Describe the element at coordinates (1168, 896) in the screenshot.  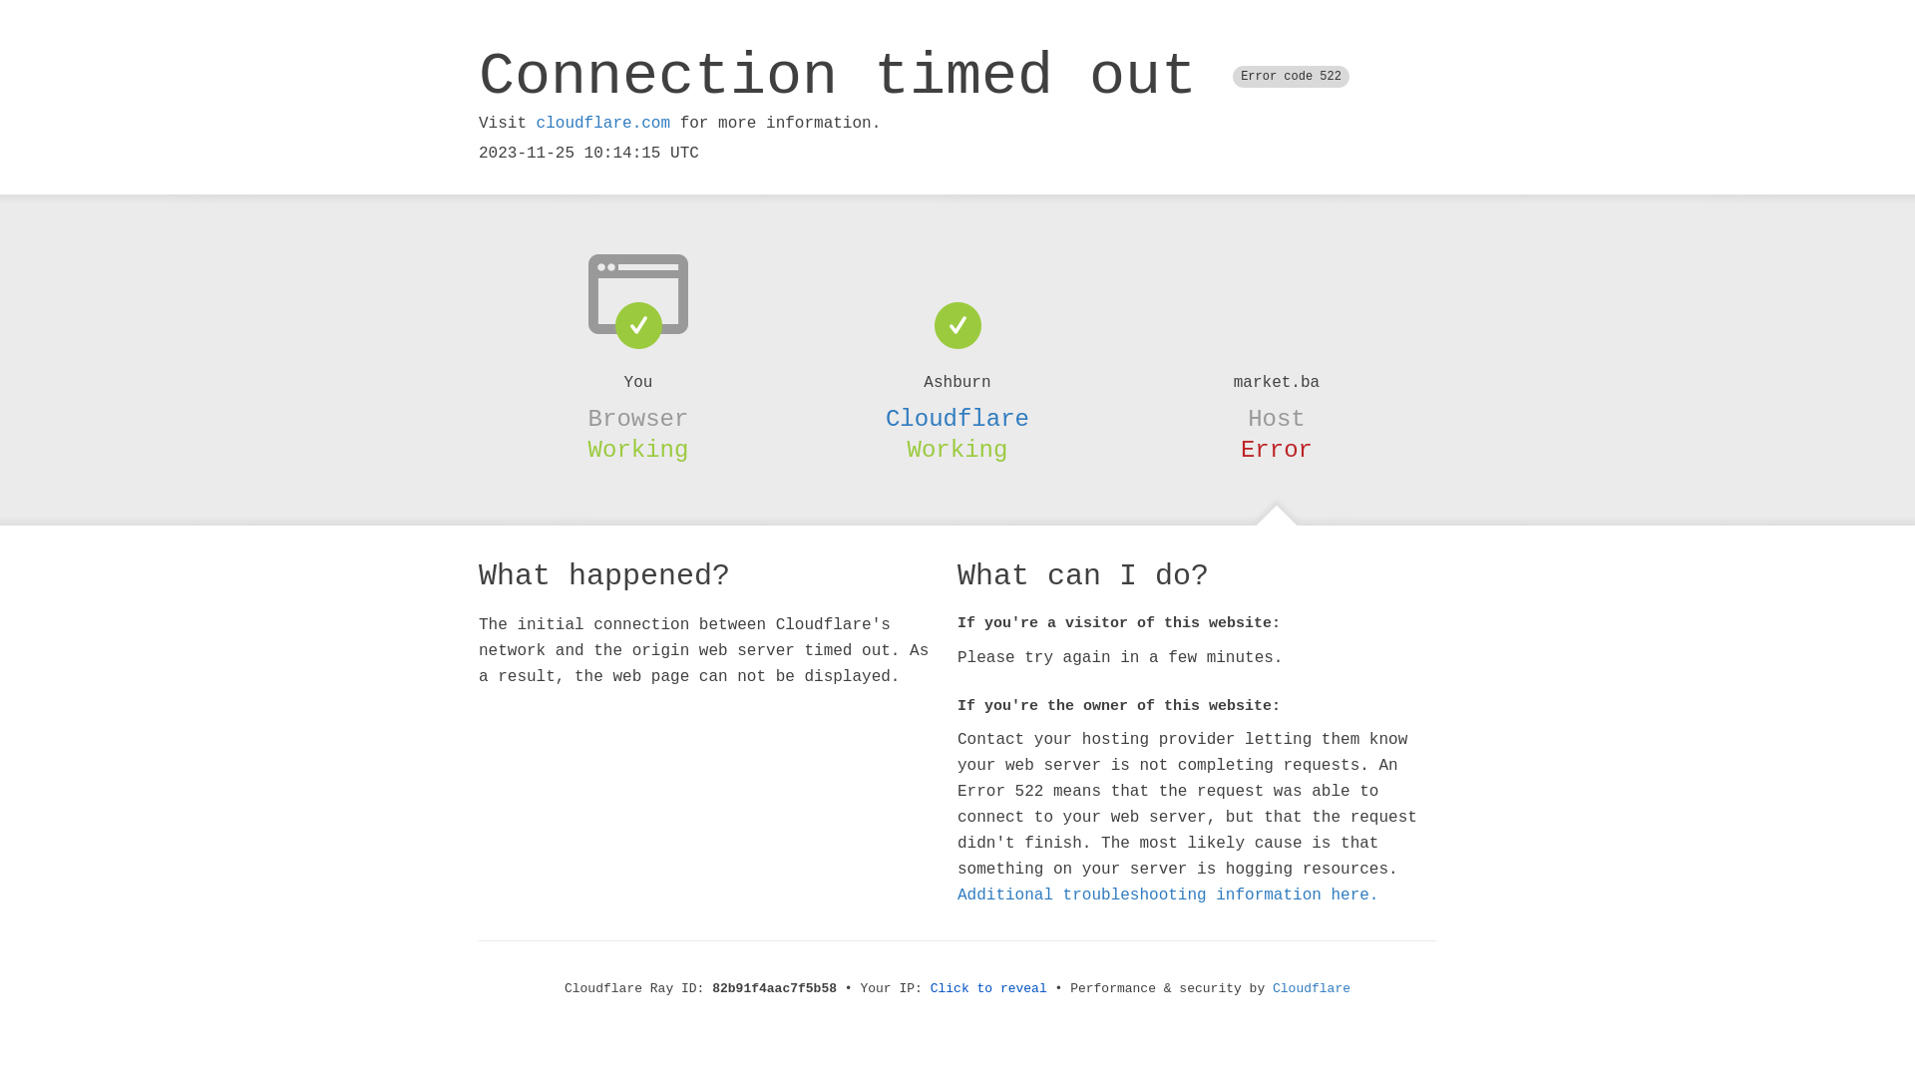
I see `Additional troubleshooting information here.` at that location.